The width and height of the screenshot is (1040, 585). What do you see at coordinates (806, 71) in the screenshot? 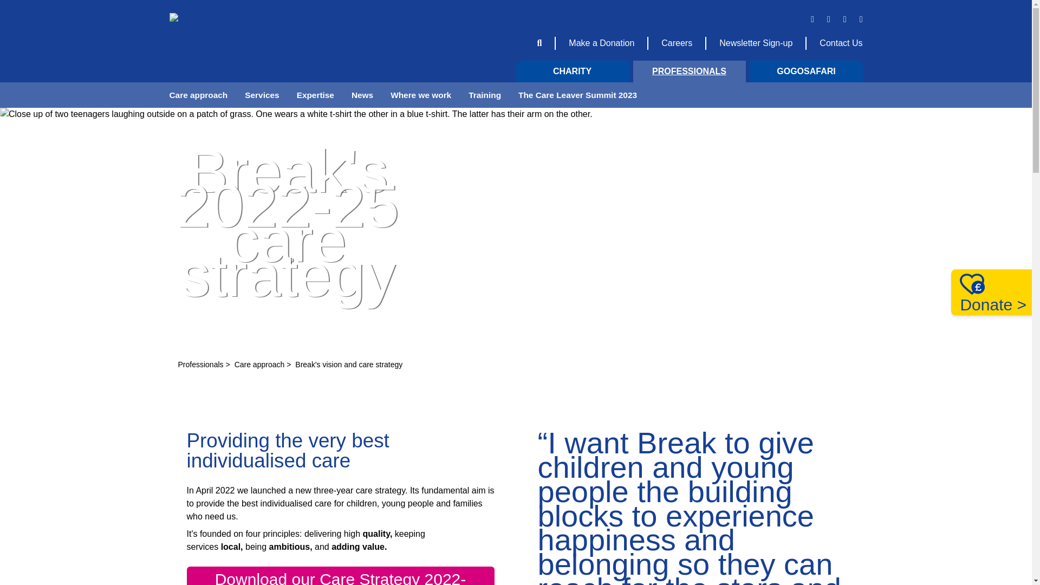
I see `GOGOSAFARI` at bounding box center [806, 71].